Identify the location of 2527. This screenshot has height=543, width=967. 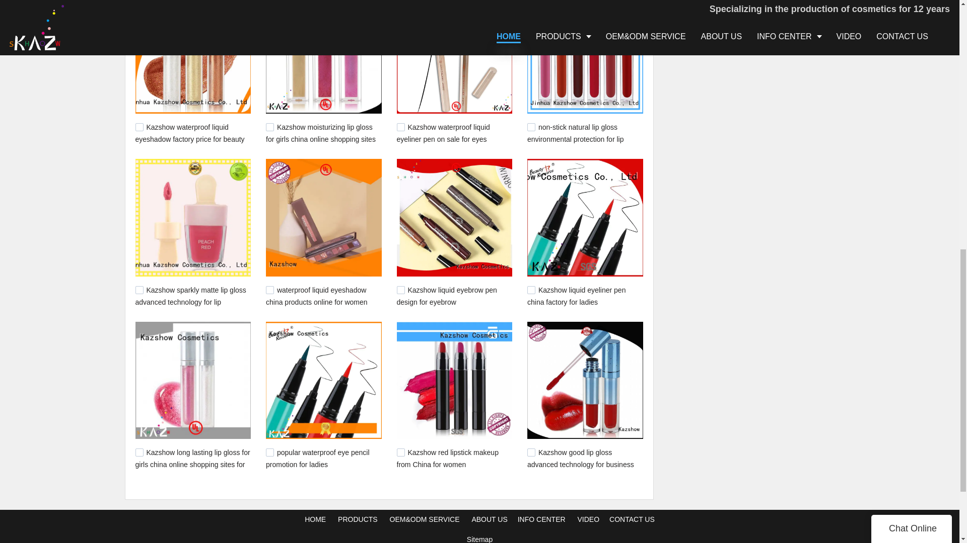
(139, 127).